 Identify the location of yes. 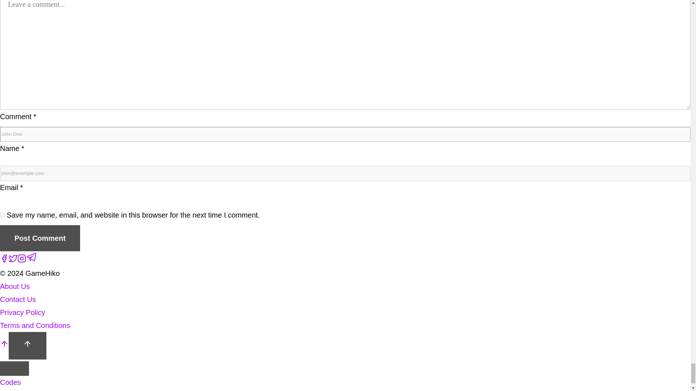
(2, 215).